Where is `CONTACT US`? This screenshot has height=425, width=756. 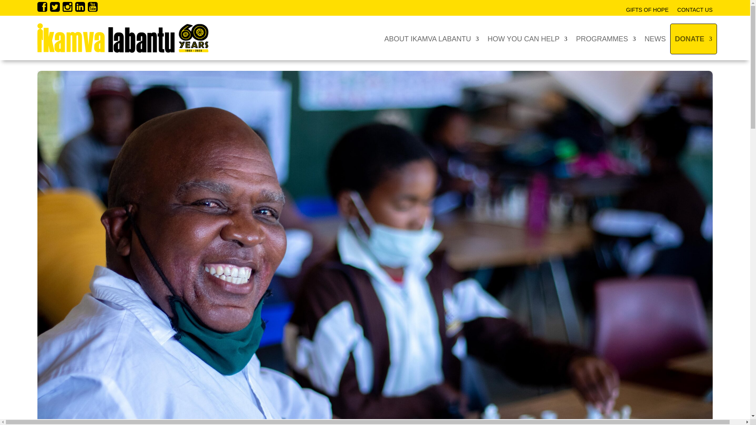 CONTACT US is located at coordinates (695, 11).